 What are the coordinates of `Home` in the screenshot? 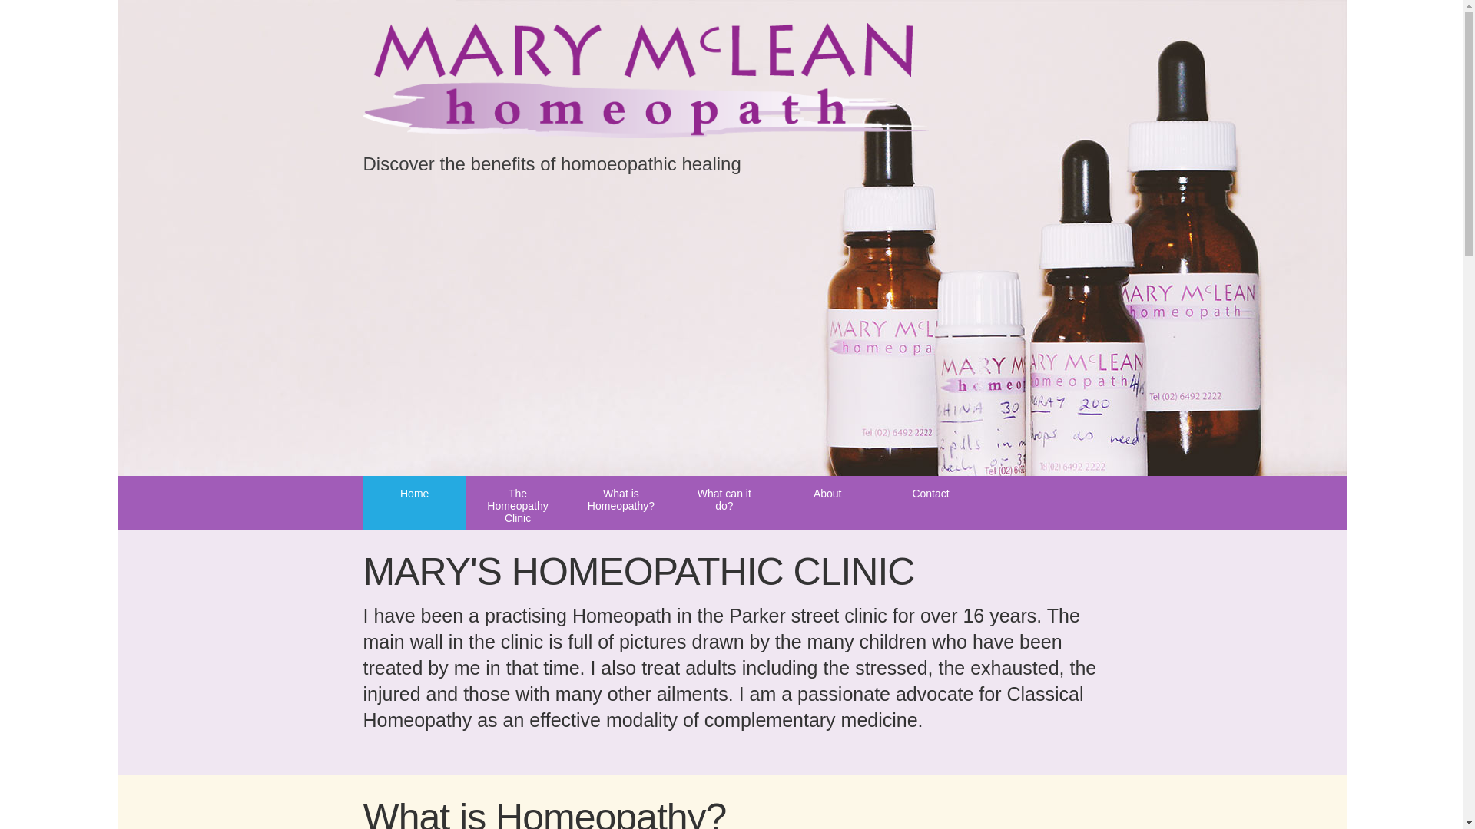 It's located at (414, 503).